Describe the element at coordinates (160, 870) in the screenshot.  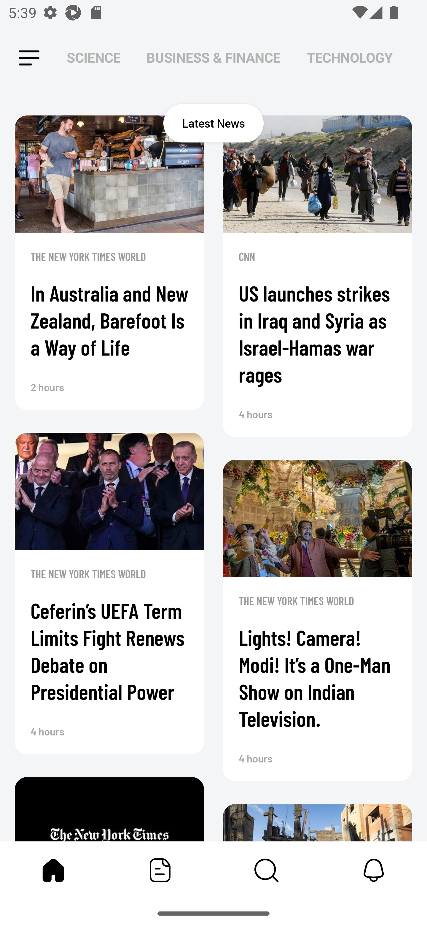
I see `Featured` at that location.